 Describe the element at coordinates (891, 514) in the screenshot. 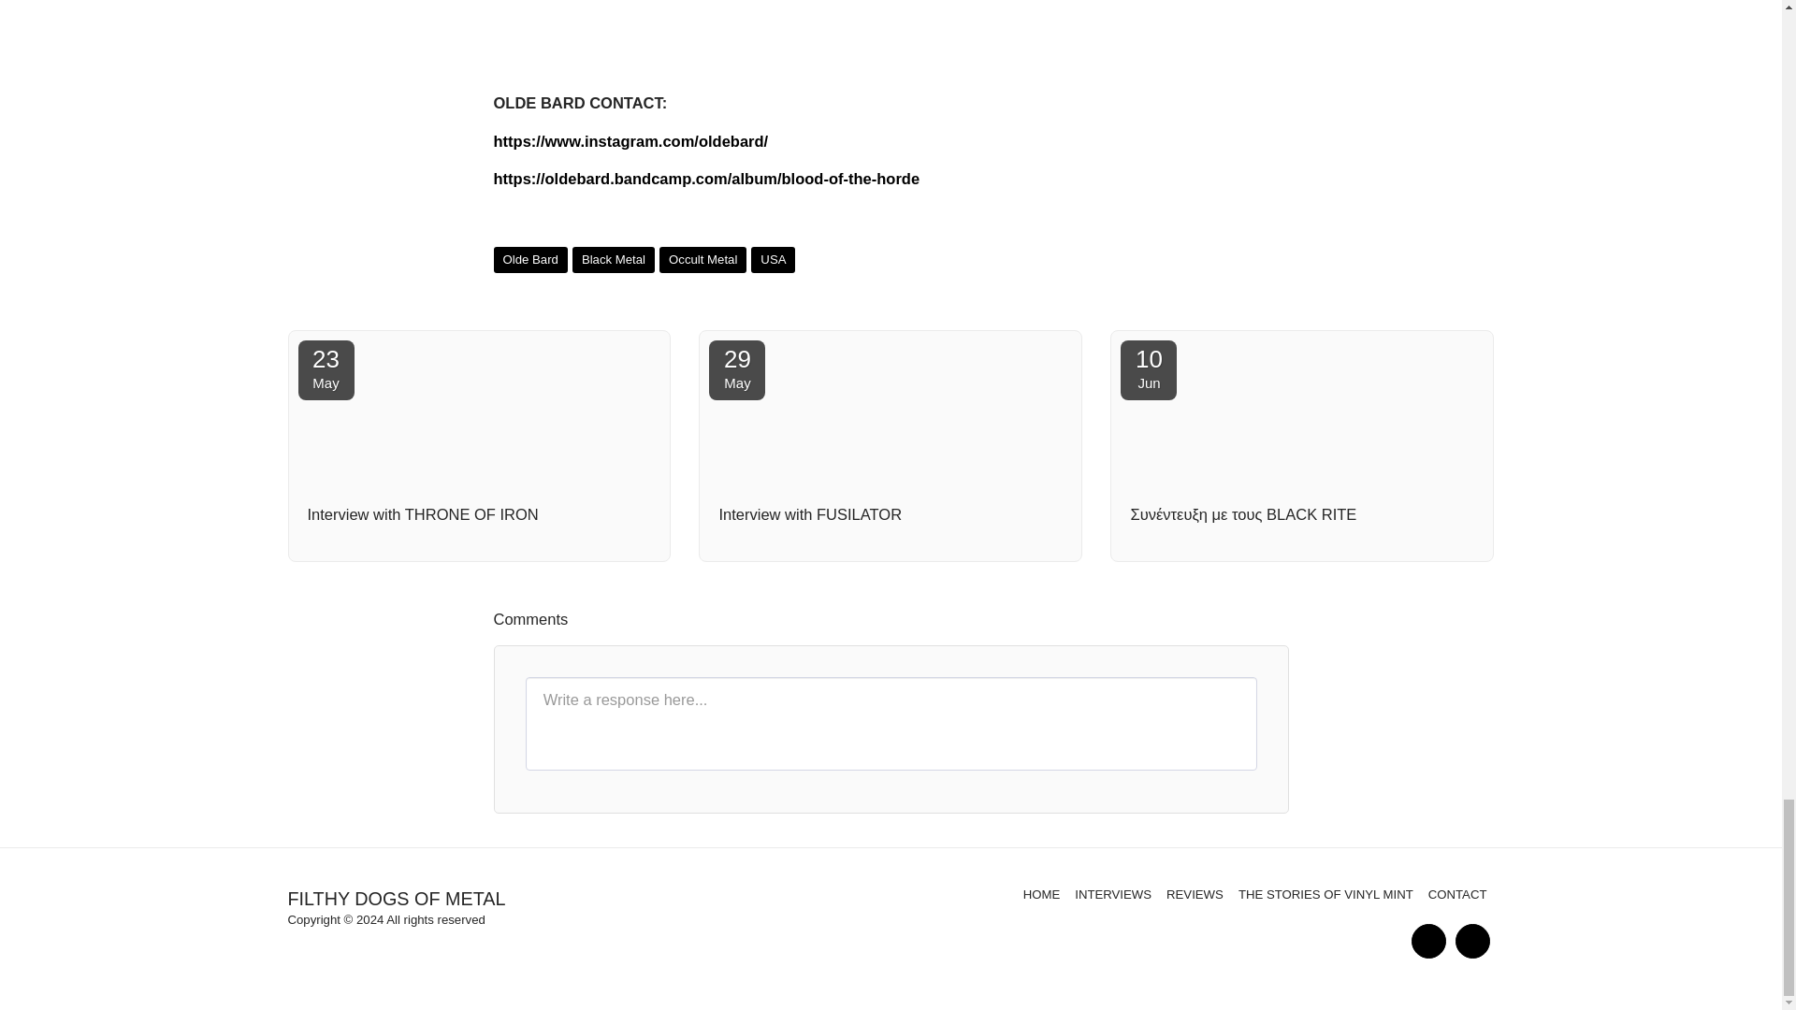

I see `Interview with FUSILATOR` at that location.